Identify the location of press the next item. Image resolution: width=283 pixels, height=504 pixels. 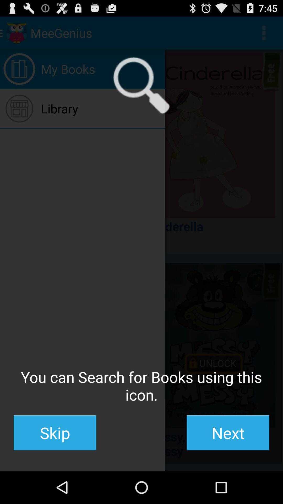
(228, 433).